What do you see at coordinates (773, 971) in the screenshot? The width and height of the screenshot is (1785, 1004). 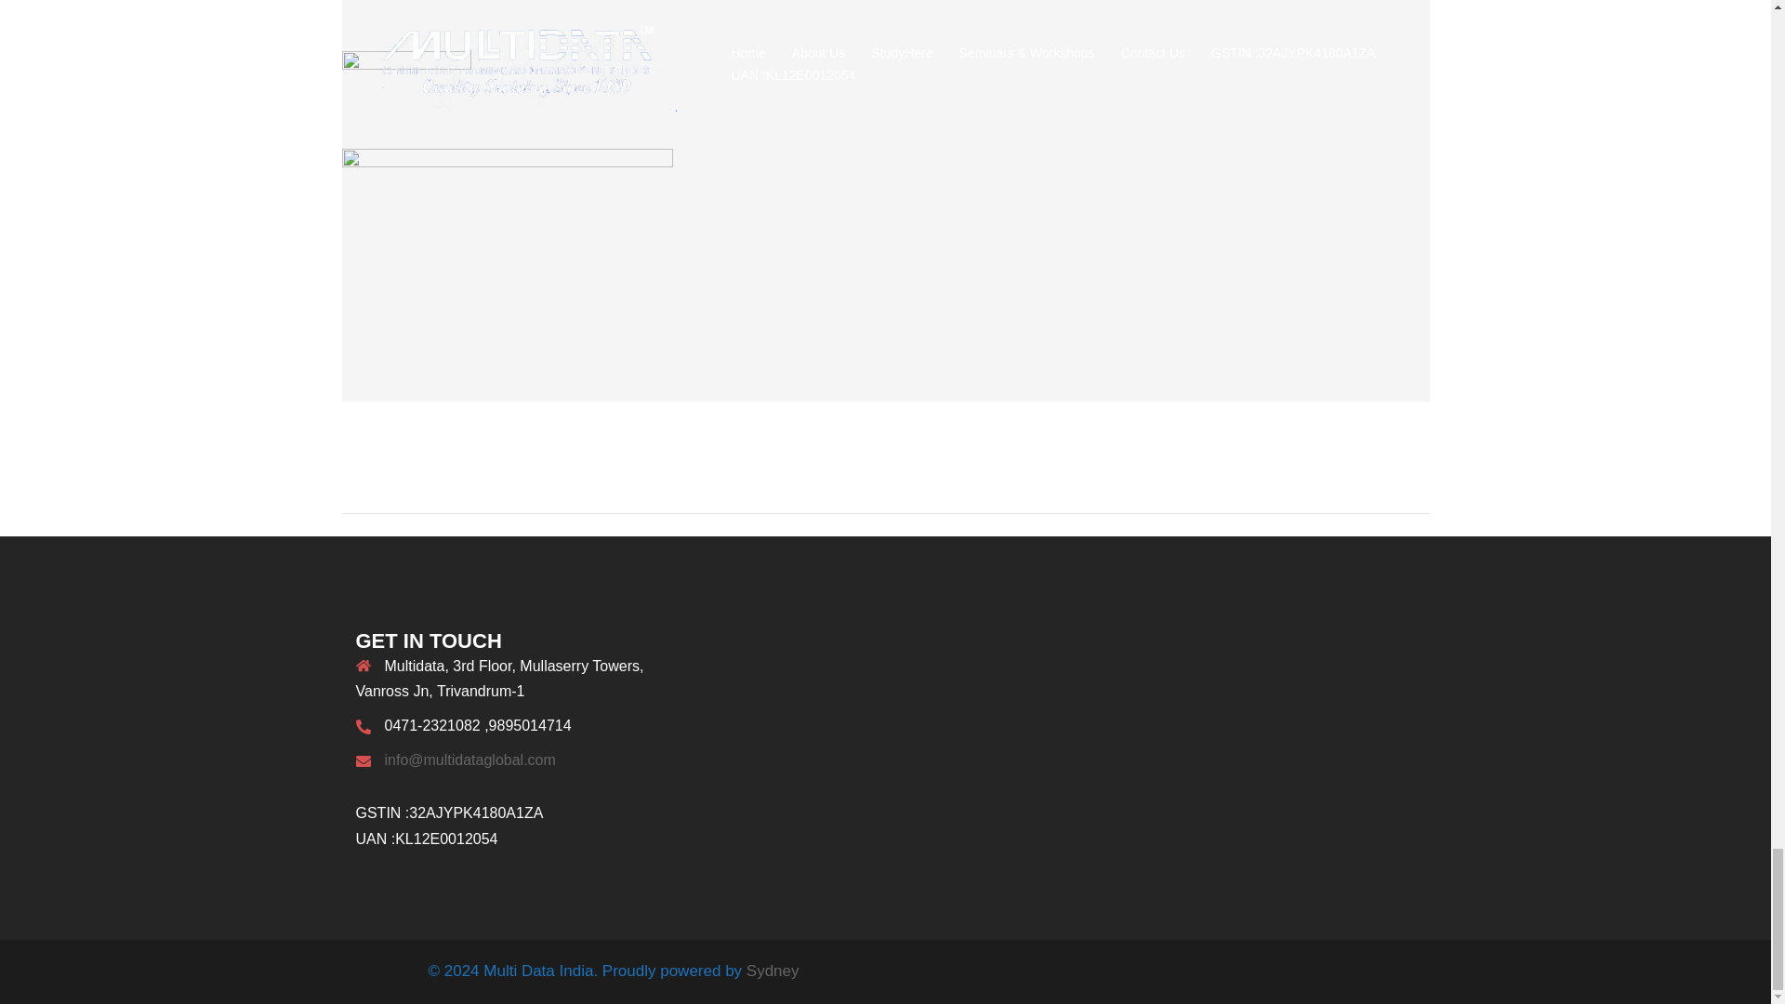 I see `Sydney` at bounding box center [773, 971].